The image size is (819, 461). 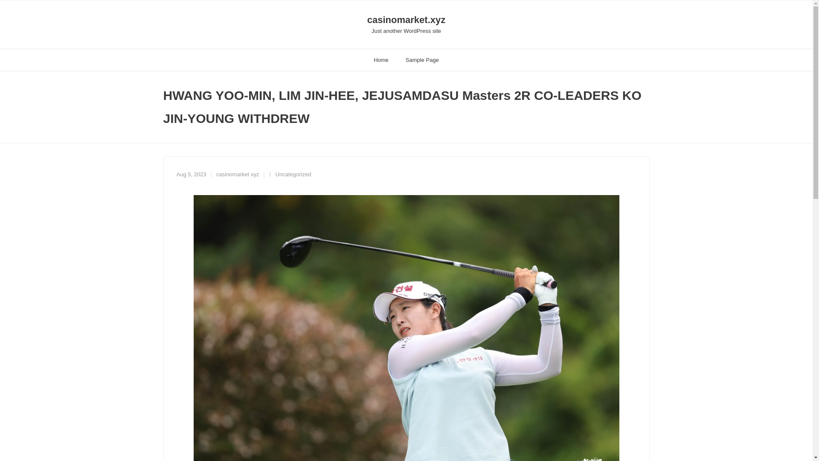 What do you see at coordinates (381, 60) in the screenshot?
I see `Home` at bounding box center [381, 60].